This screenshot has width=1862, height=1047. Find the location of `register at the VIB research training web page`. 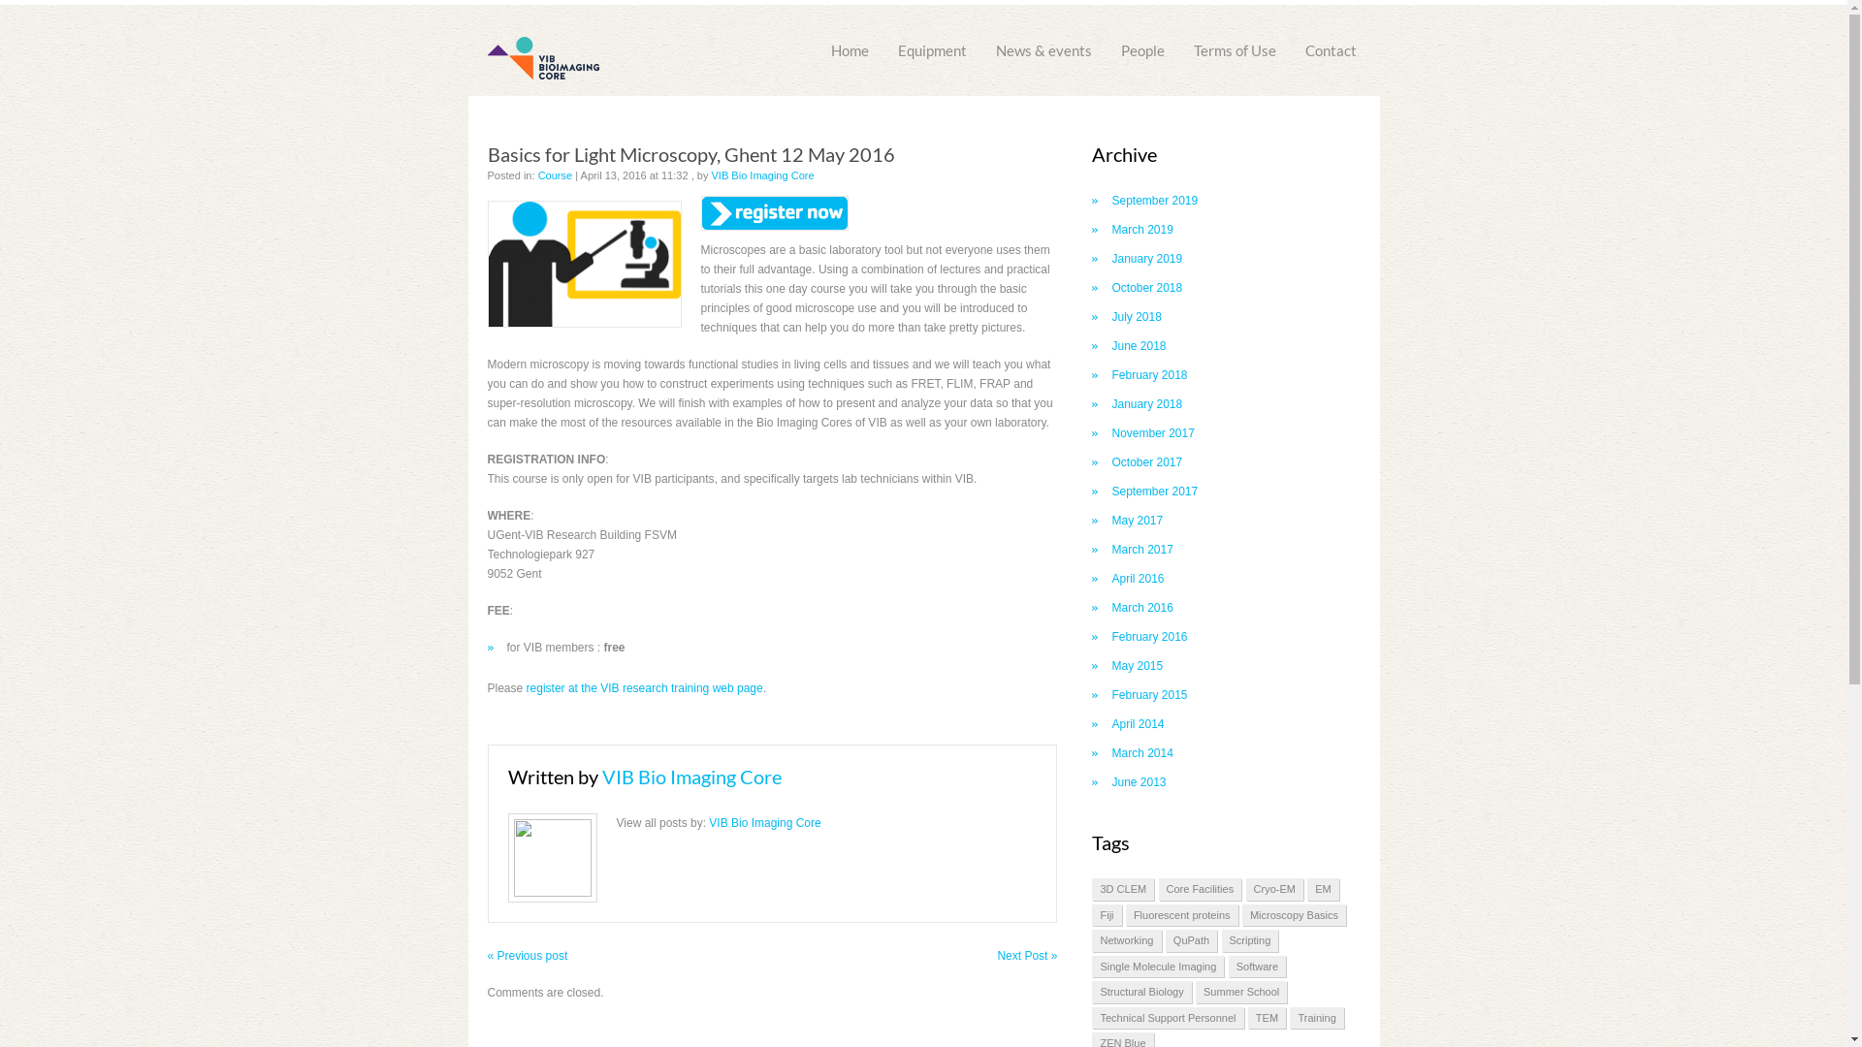

register at the VIB research training web page is located at coordinates (645, 688).